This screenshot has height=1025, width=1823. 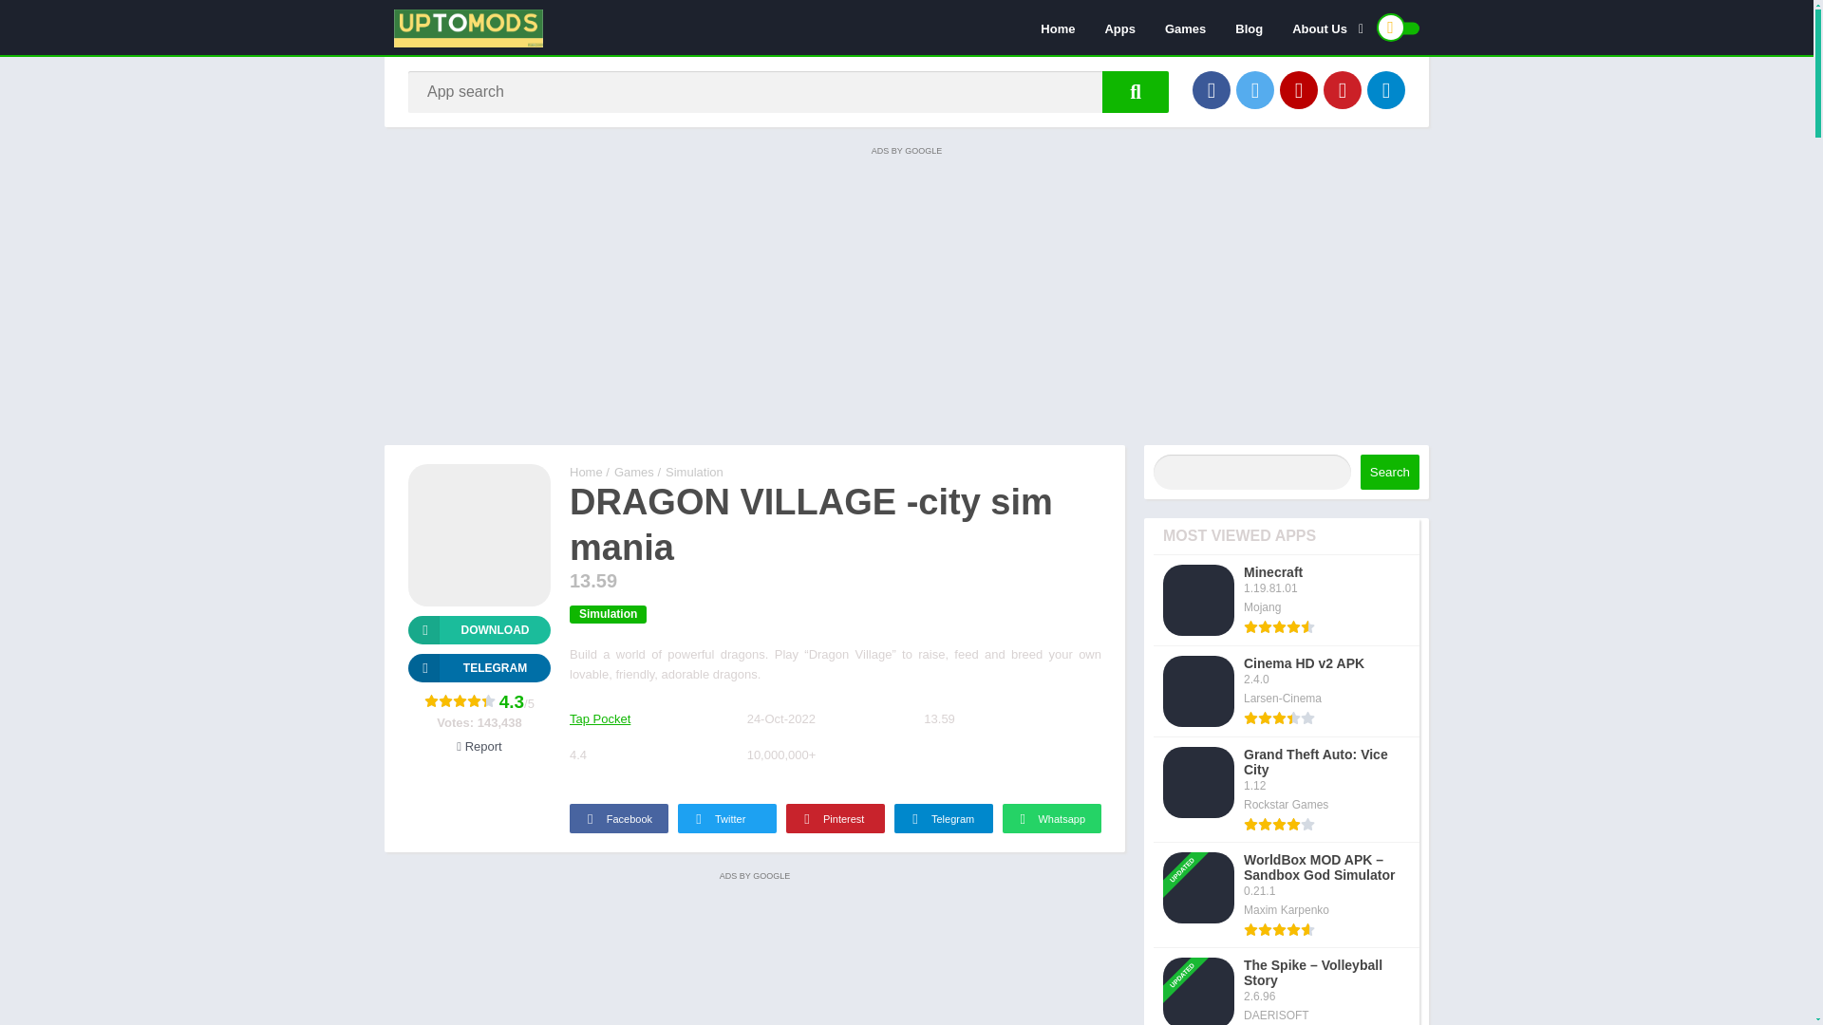 What do you see at coordinates (694, 473) in the screenshot?
I see `Simulation` at bounding box center [694, 473].